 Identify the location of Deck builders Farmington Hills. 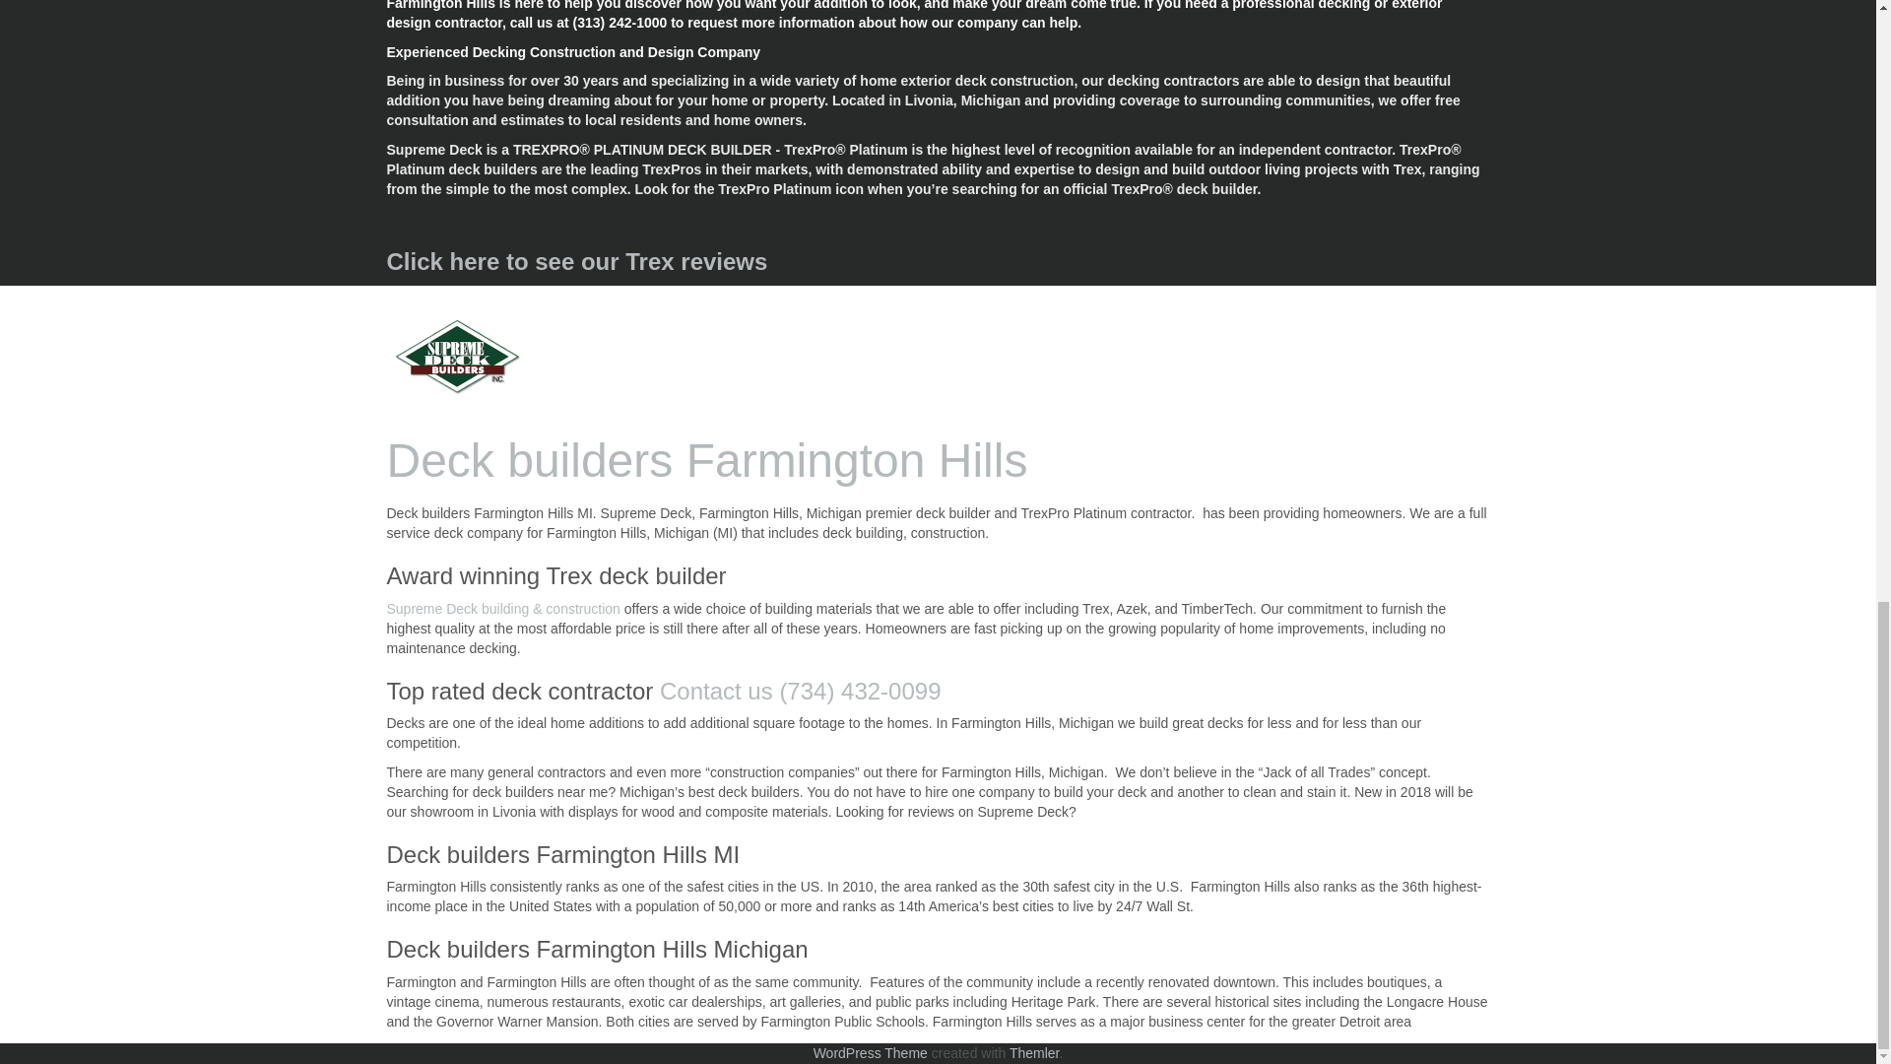
(456, 357).